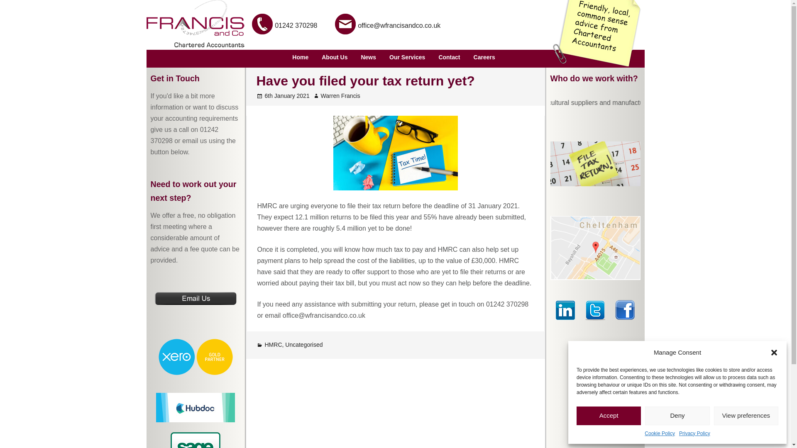 This screenshot has height=448, width=797. I want to click on Accept, so click(609, 416).